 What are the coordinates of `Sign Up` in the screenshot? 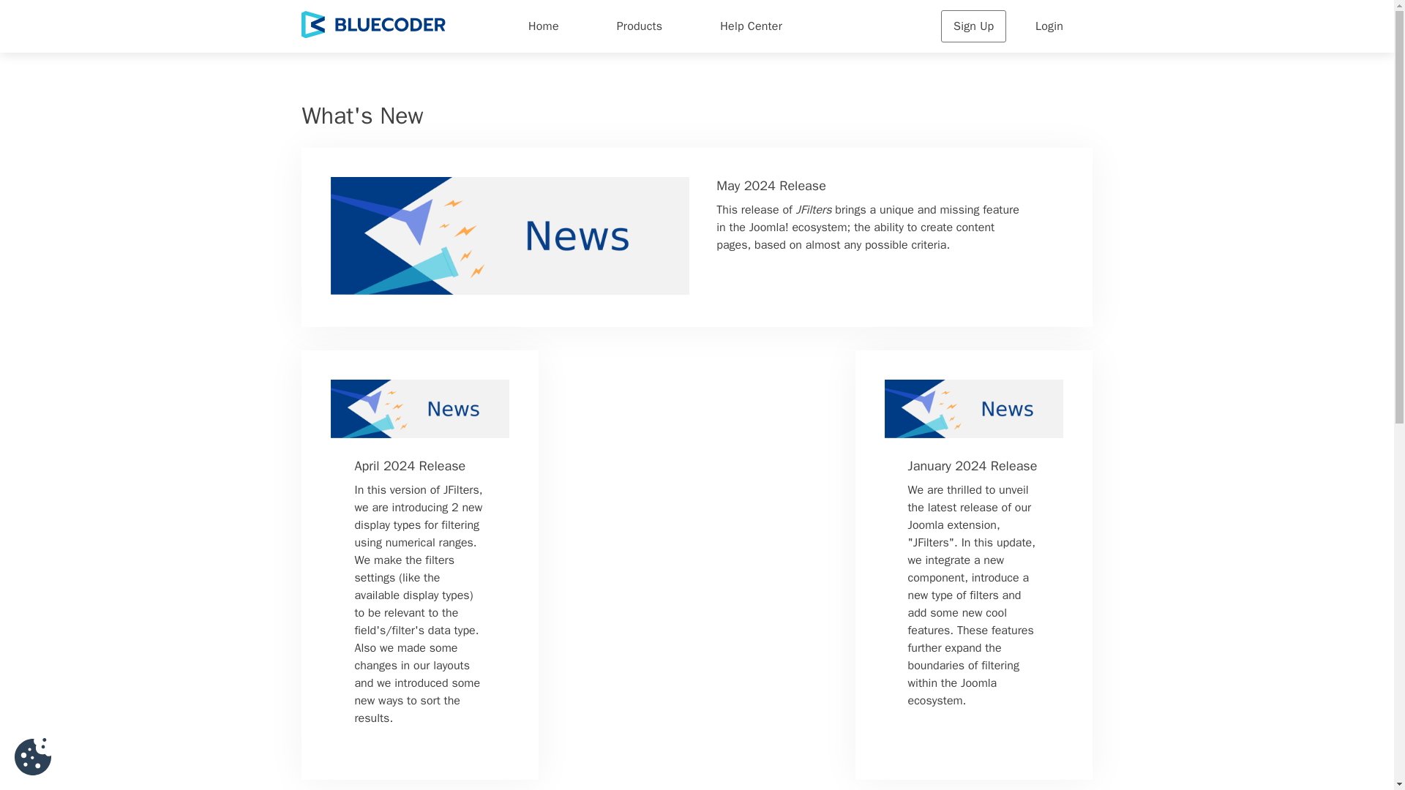 It's located at (973, 26).